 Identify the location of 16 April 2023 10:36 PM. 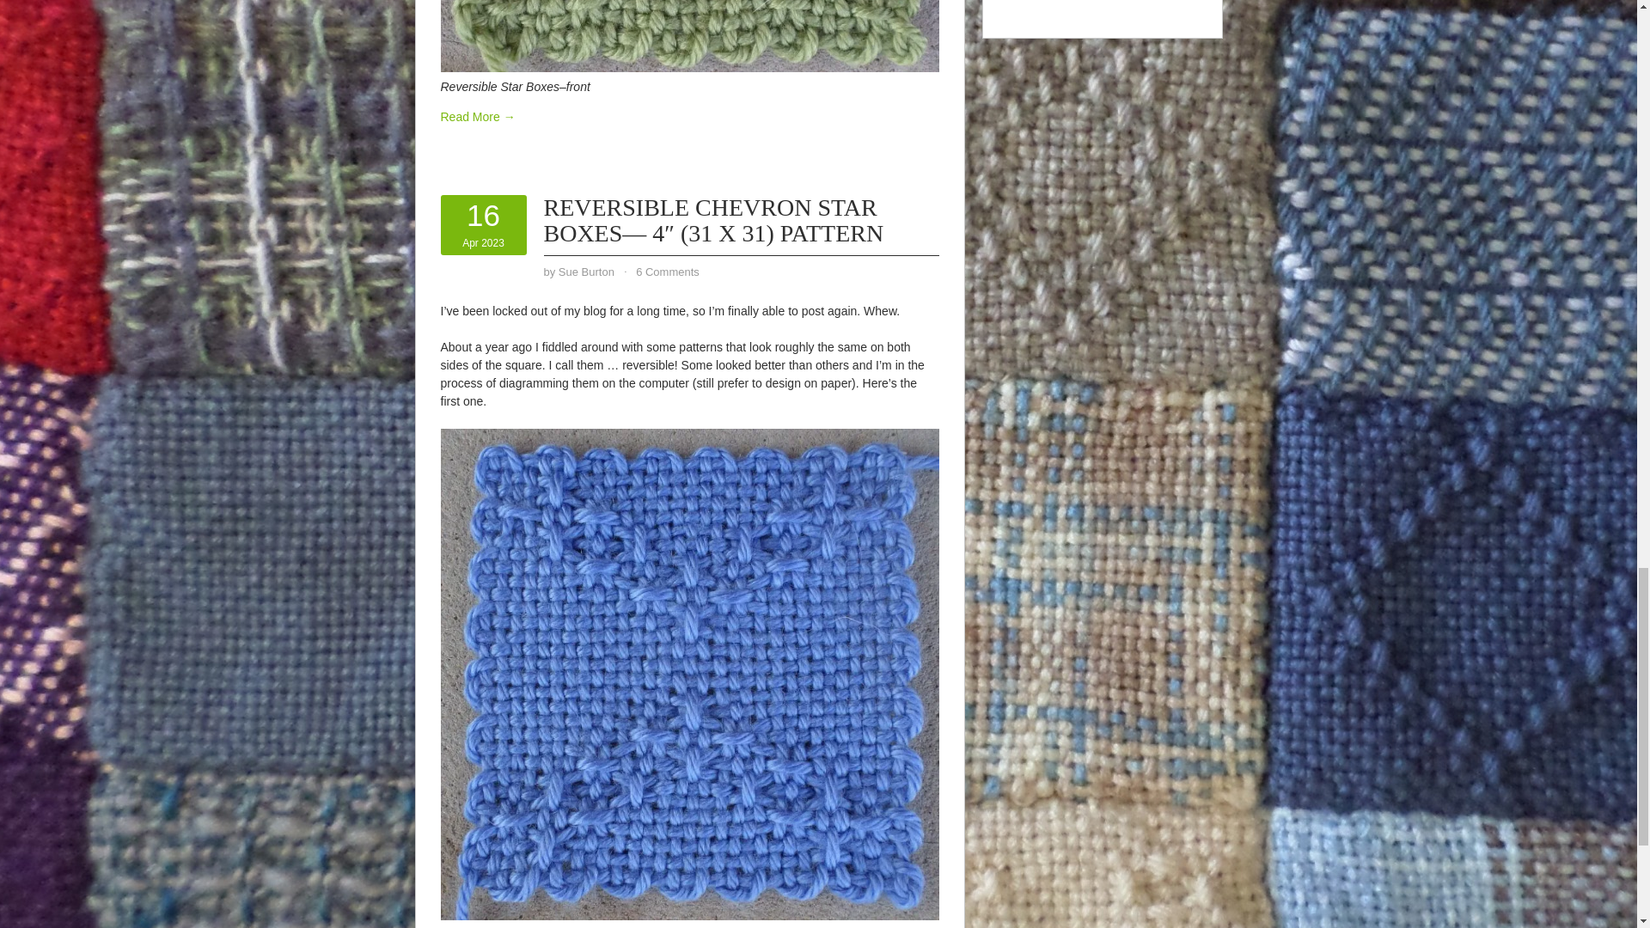
(483, 225).